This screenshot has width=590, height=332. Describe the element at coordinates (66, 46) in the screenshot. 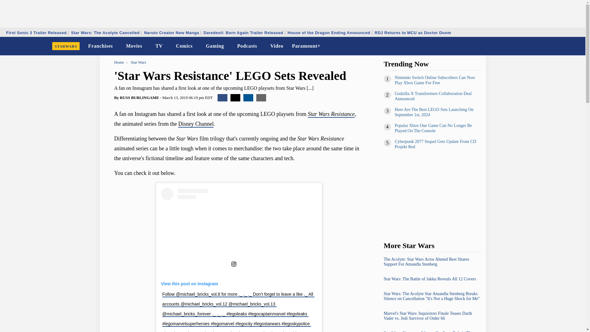

I see `STARWARS` at that location.